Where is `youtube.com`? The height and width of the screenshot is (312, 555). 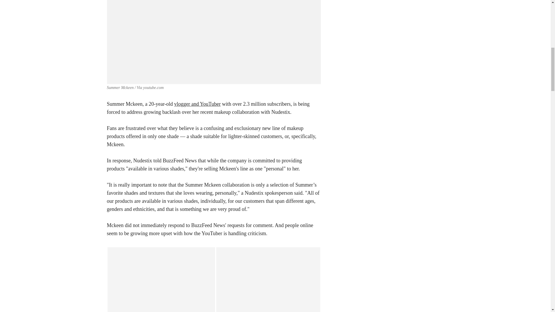
youtube.com is located at coordinates (153, 88).